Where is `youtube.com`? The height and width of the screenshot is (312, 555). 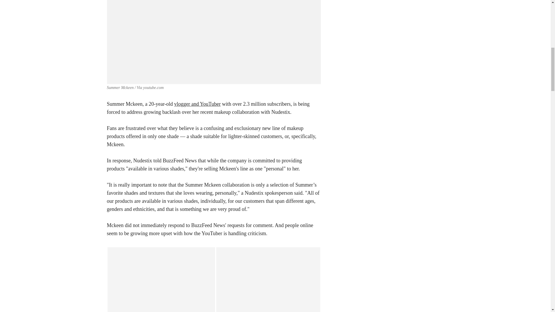
youtube.com is located at coordinates (153, 88).